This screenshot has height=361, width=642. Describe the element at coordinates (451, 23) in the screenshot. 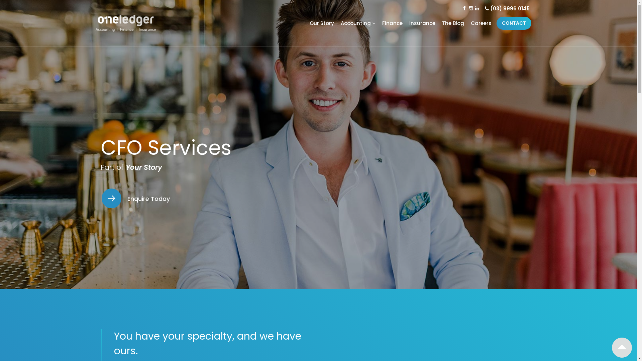

I see `The Blog` at that location.